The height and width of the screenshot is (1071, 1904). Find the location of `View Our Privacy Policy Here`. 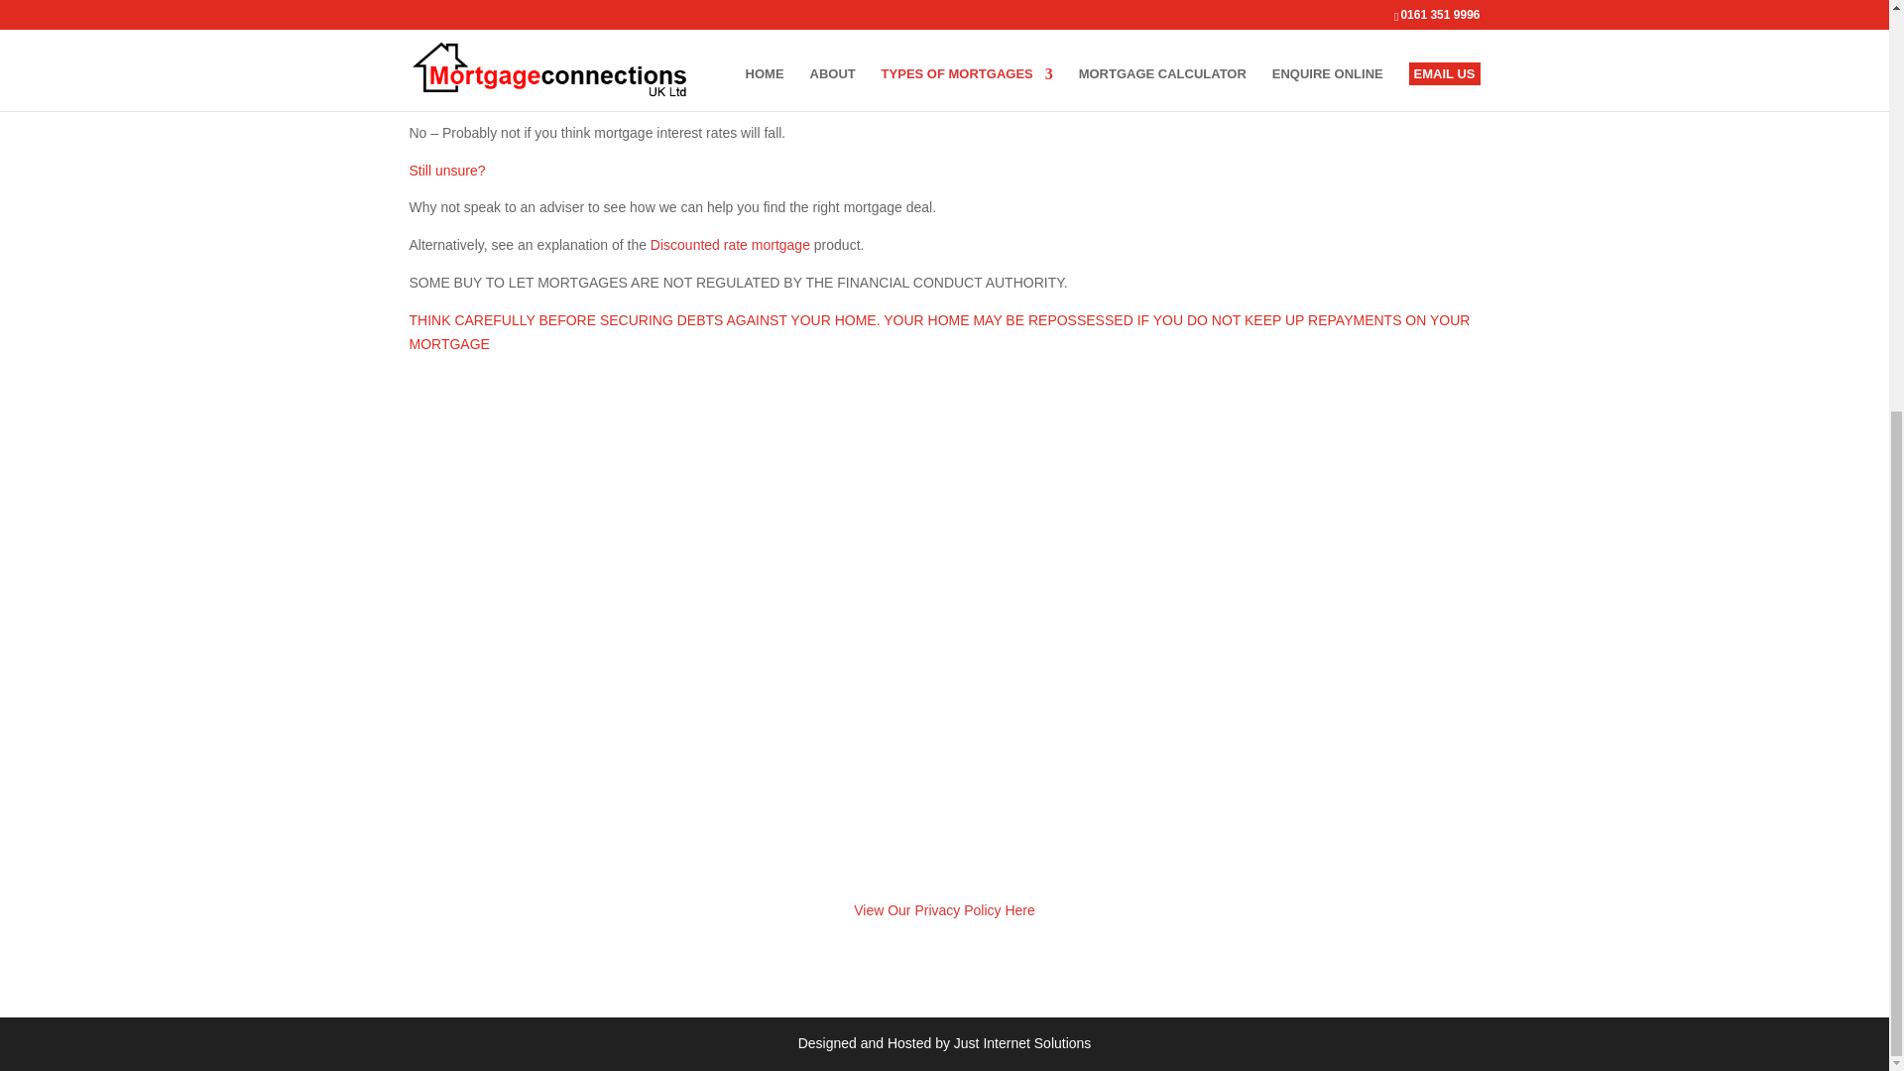

View Our Privacy Policy Here is located at coordinates (944, 910).